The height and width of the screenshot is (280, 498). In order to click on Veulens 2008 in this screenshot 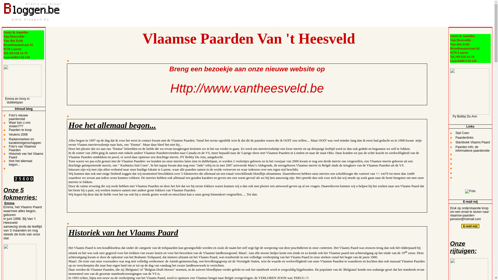, I will do `click(18, 135)`.